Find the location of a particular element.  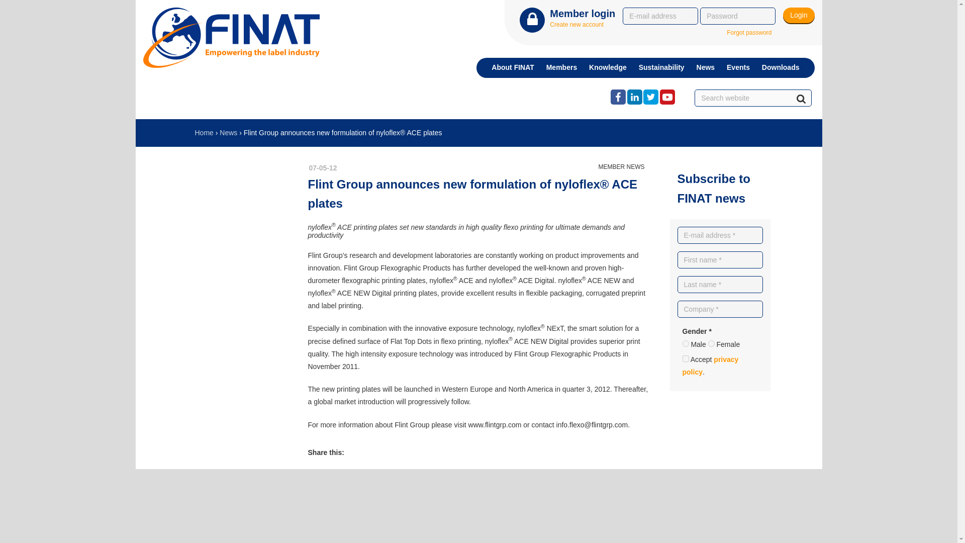

vrouw is located at coordinates (712, 344).